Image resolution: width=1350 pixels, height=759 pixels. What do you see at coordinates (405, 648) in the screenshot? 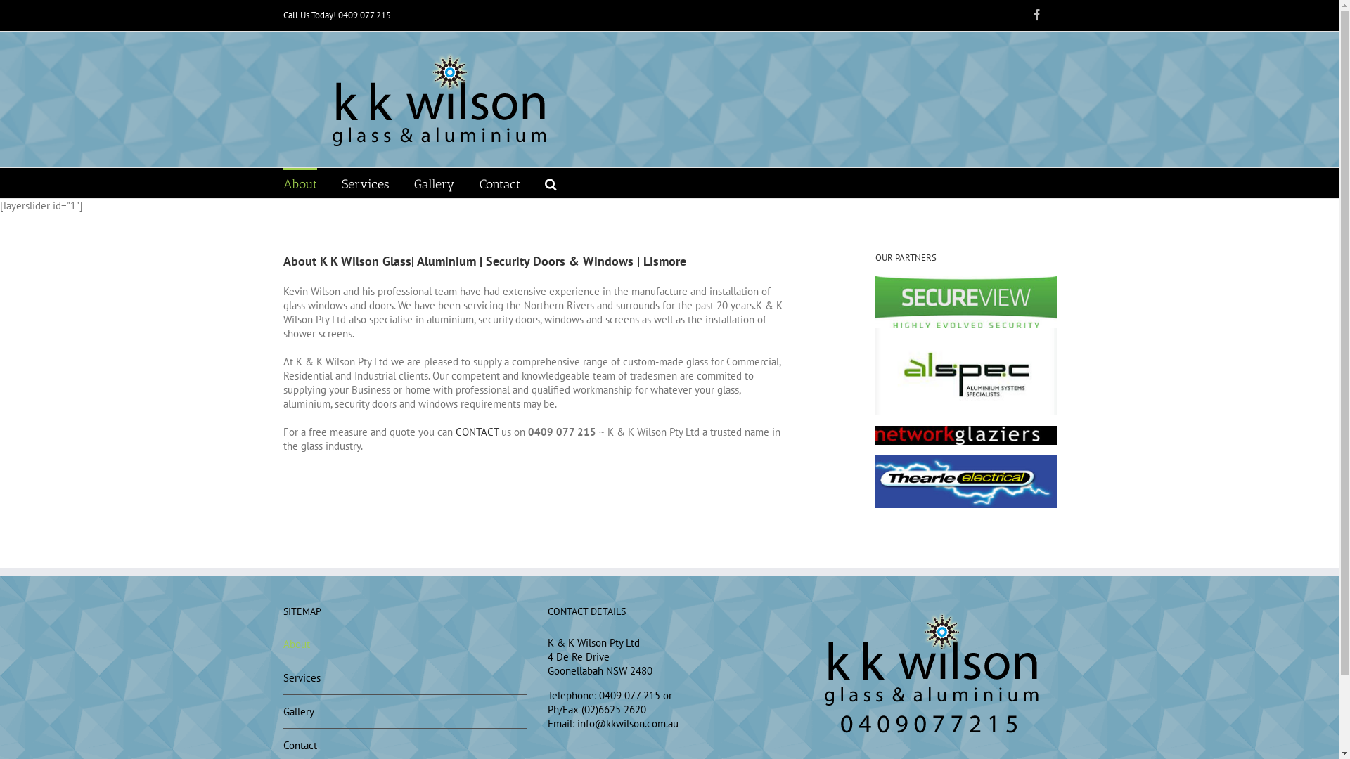
I see `About` at bounding box center [405, 648].